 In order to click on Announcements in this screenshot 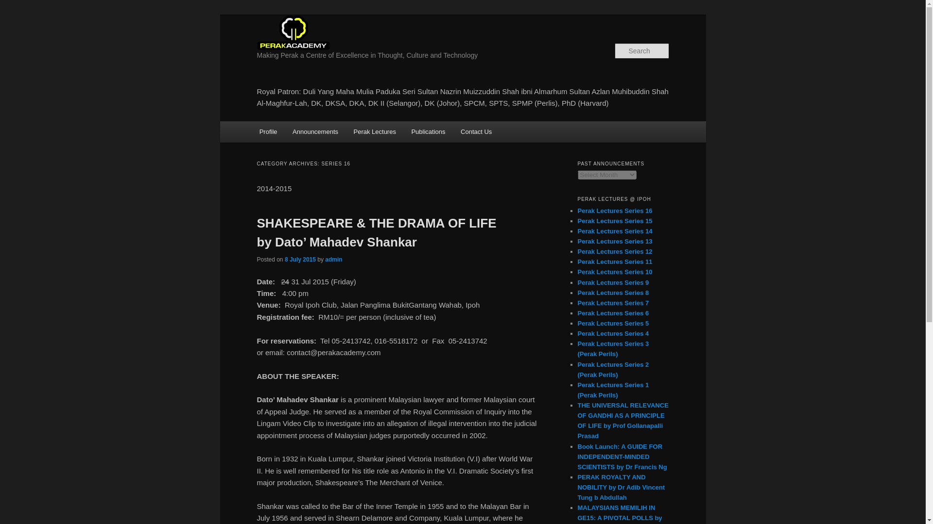, I will do `click(315, 131)`.